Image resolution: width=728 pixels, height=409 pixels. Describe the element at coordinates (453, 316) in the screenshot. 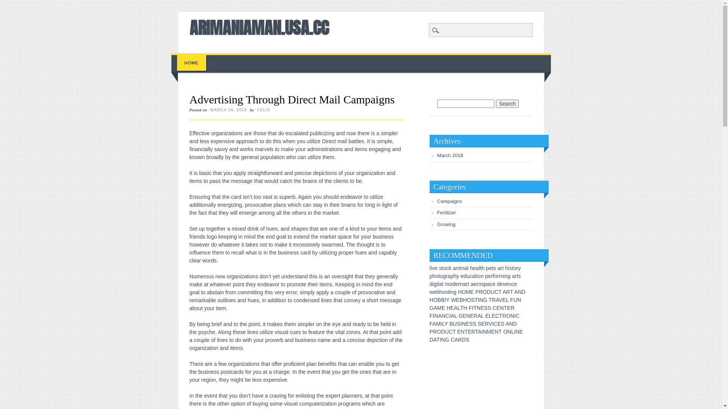

I see `A` at that location.